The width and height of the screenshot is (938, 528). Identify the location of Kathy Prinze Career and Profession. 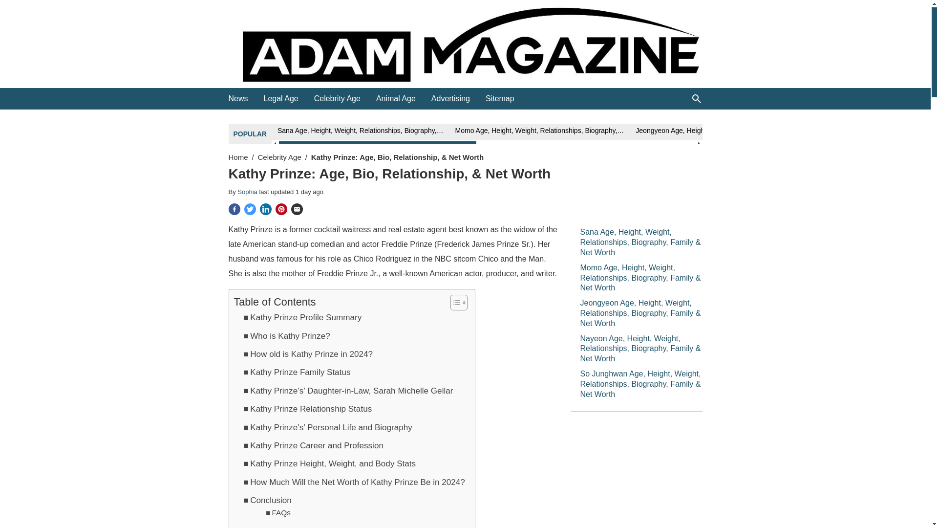
(313, 445).